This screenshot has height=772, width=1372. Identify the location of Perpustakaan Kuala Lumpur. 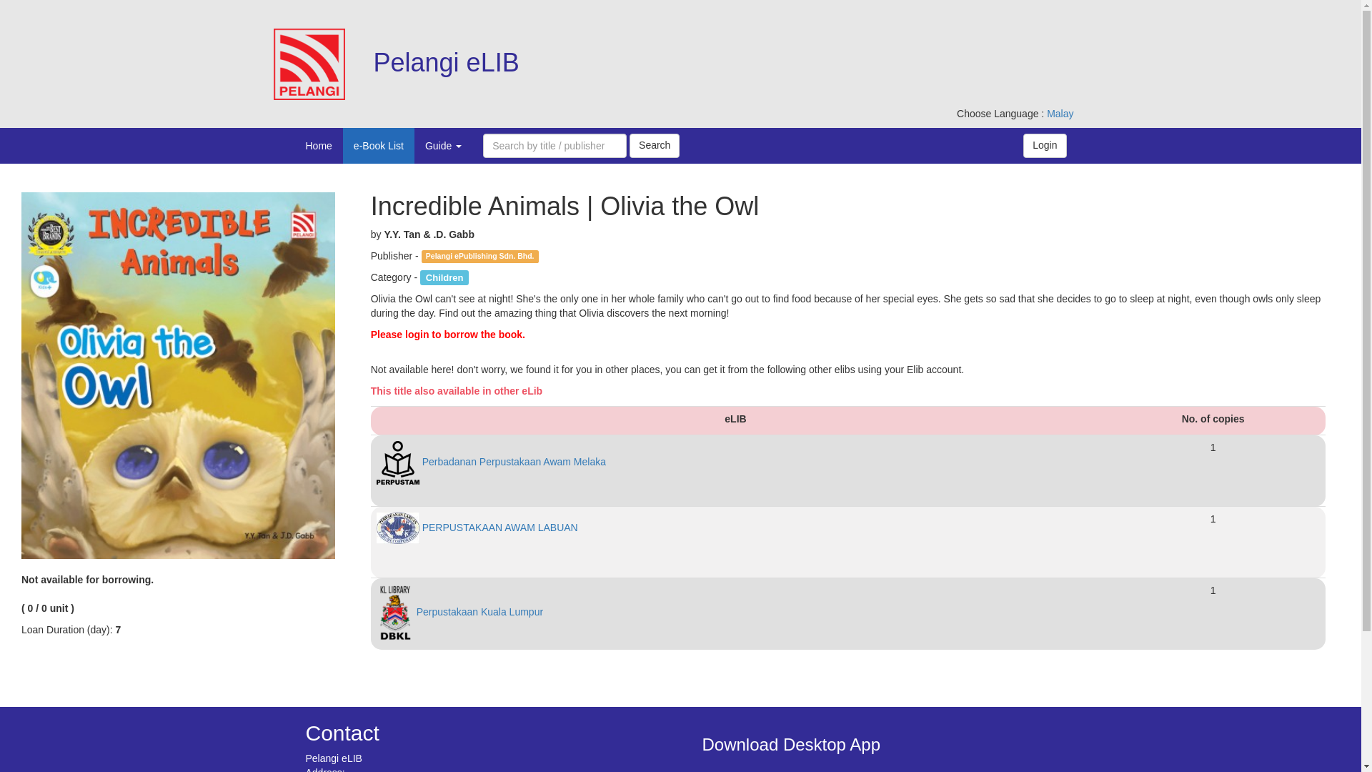
(459, 612).